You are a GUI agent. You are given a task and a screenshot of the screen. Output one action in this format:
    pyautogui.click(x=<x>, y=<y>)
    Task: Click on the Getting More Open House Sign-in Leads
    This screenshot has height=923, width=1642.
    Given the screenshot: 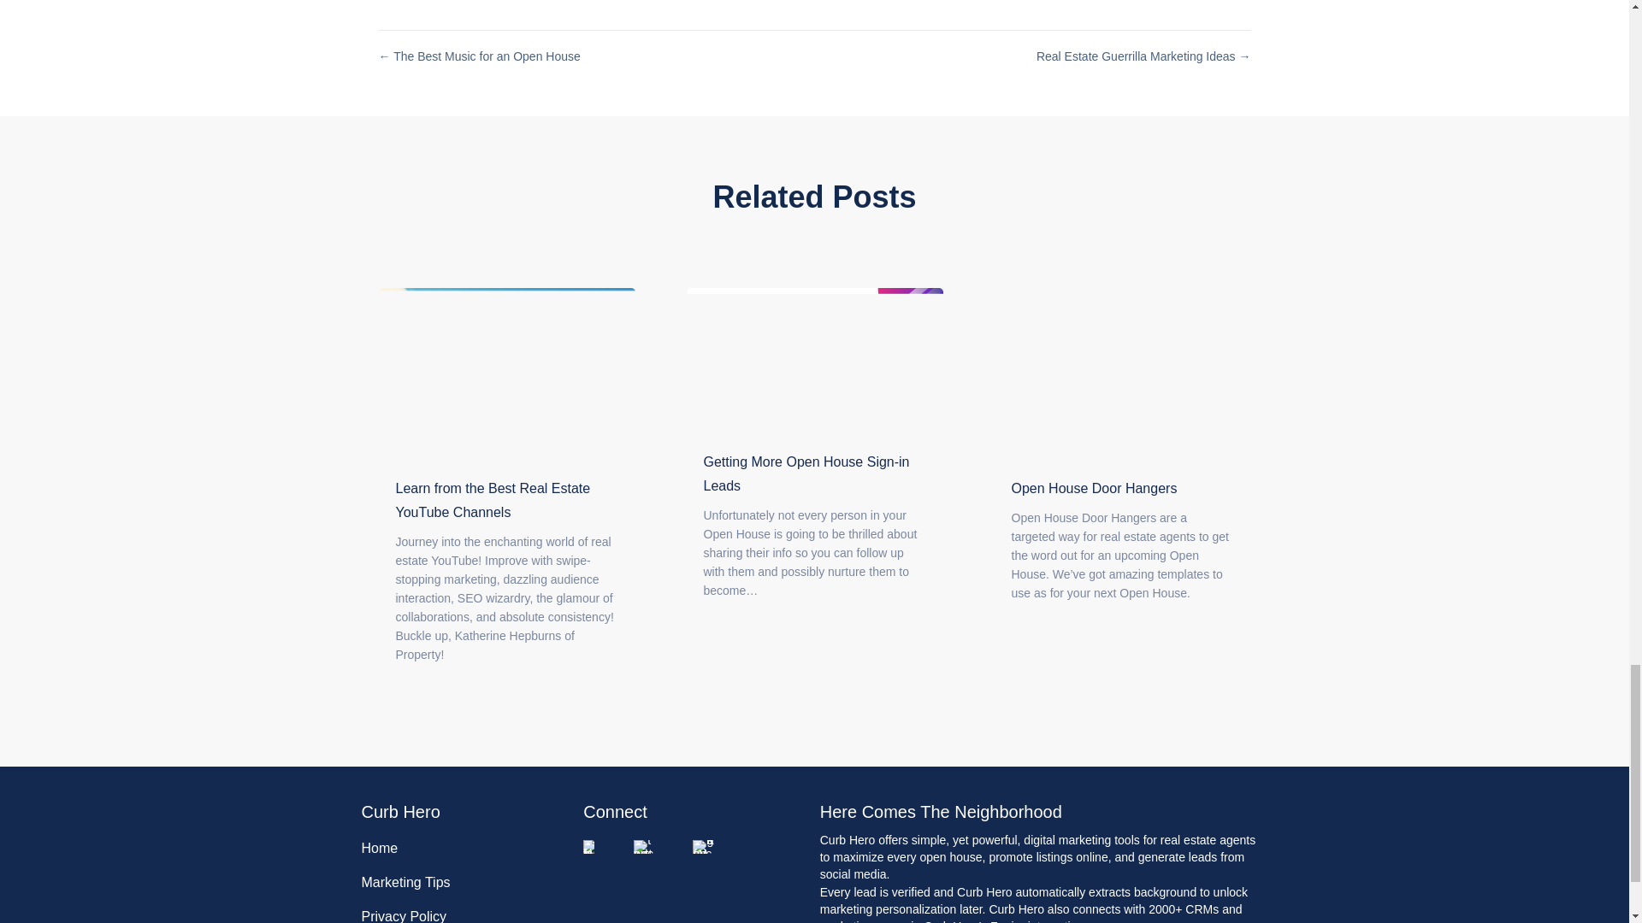 What is the action you would take?
    pyautogui.click(x=814, y=358)
    